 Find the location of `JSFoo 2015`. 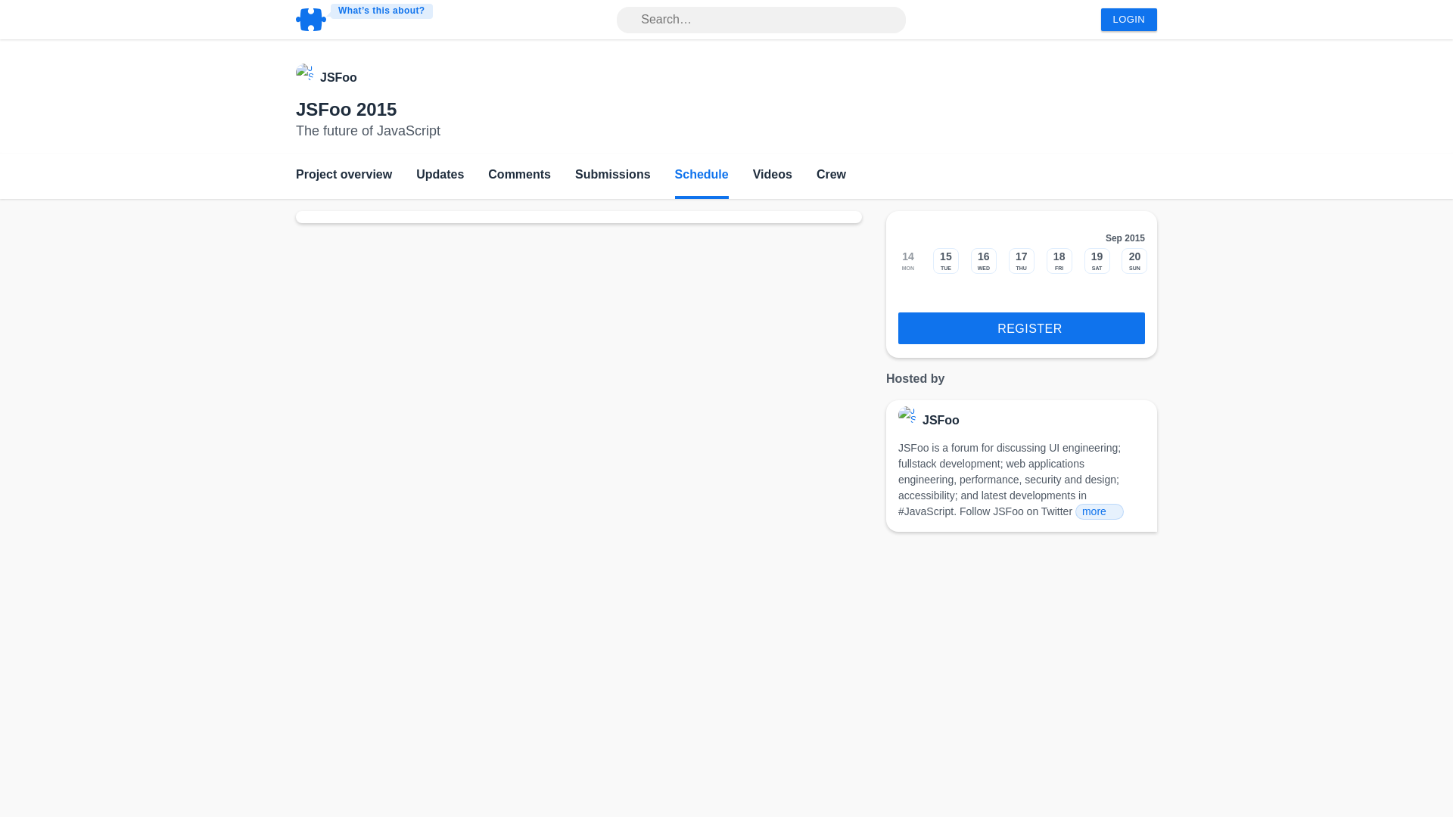

JSFoo 2015 is located at coordinates (347, 109).